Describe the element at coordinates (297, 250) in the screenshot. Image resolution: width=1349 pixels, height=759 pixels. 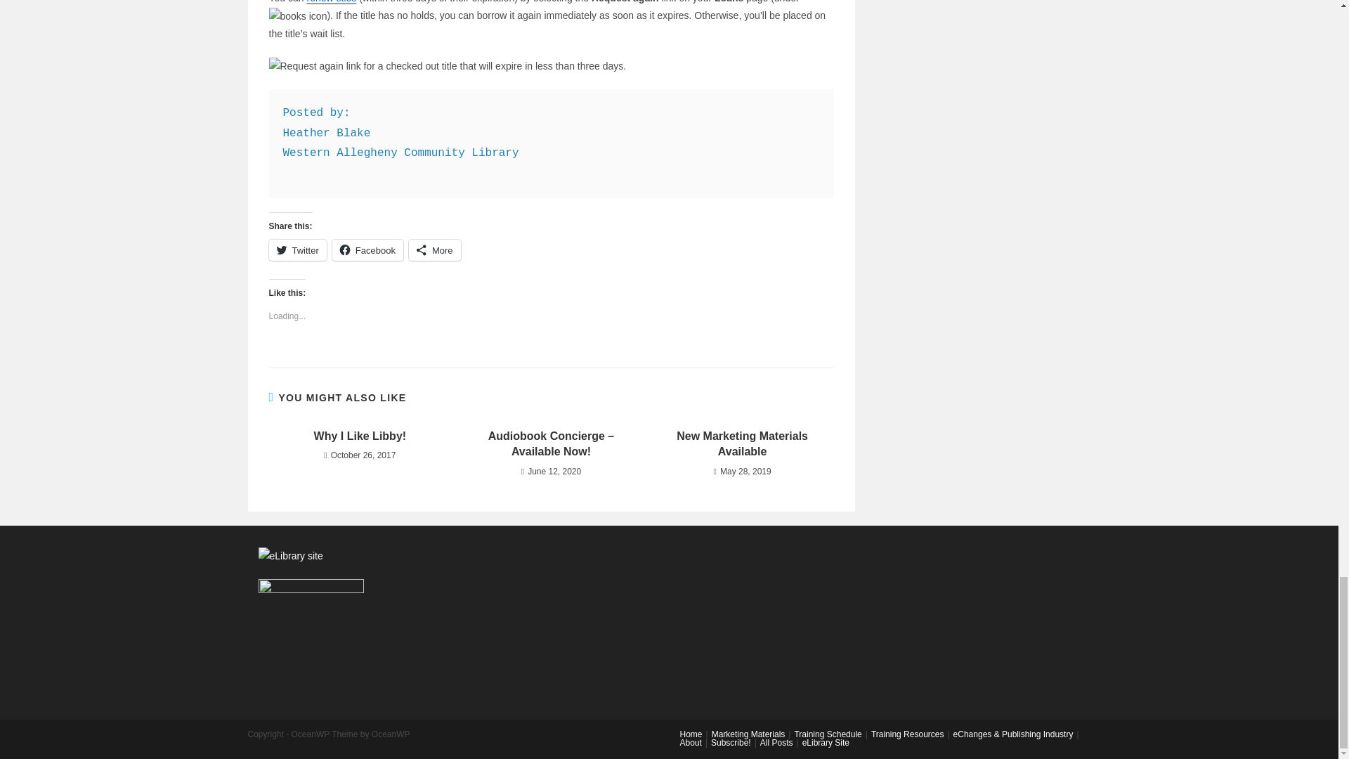
I see `Click to share on Twitter` at that location.